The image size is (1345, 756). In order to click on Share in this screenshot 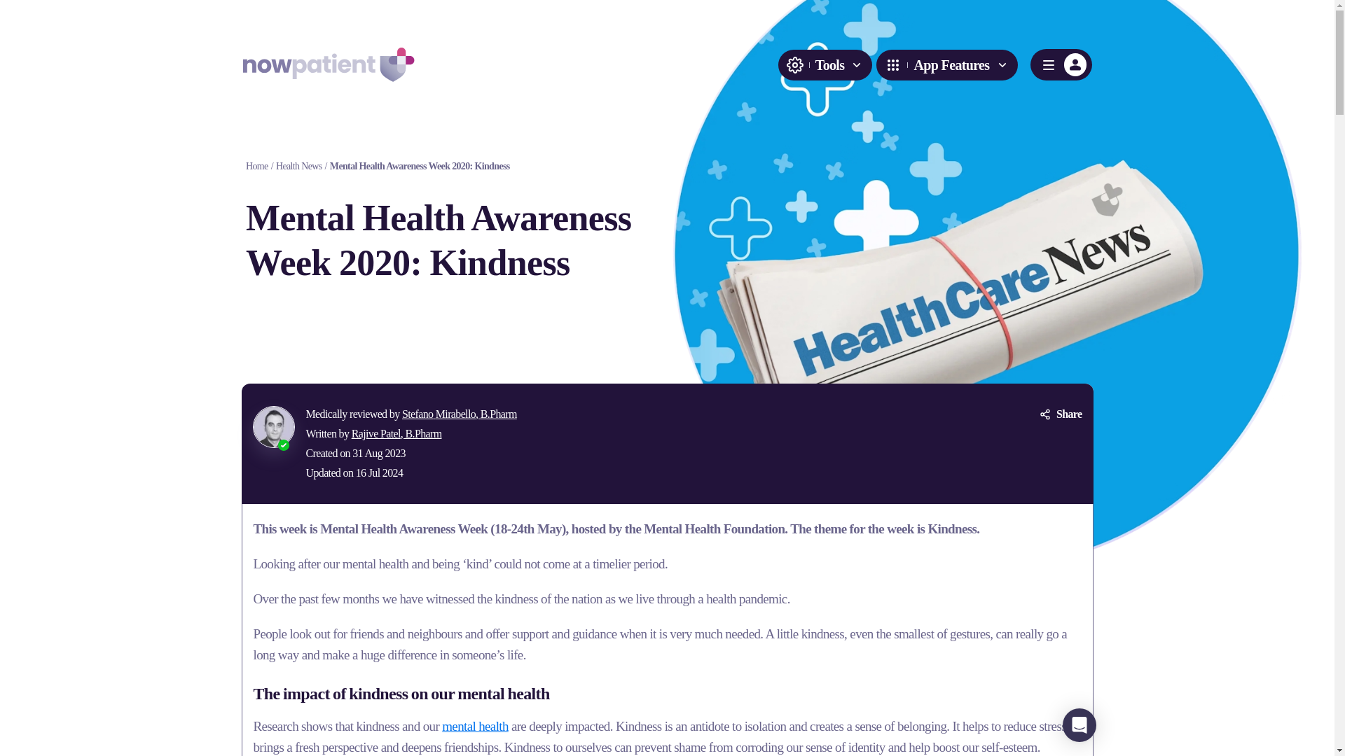, I will do `click(1061, 414)`.